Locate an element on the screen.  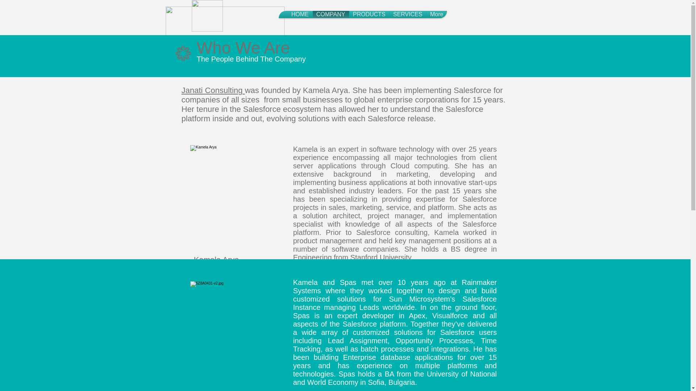
PRODUCTS is located at coordinates (369, 14).